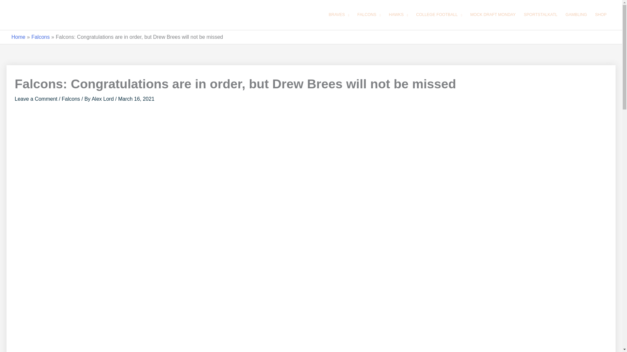 This screenshot has width=627, height=352. What do you see at coordinates (576, 15) in the screenshot?
I see `GAMBLING` at bounding box center [576, 15].